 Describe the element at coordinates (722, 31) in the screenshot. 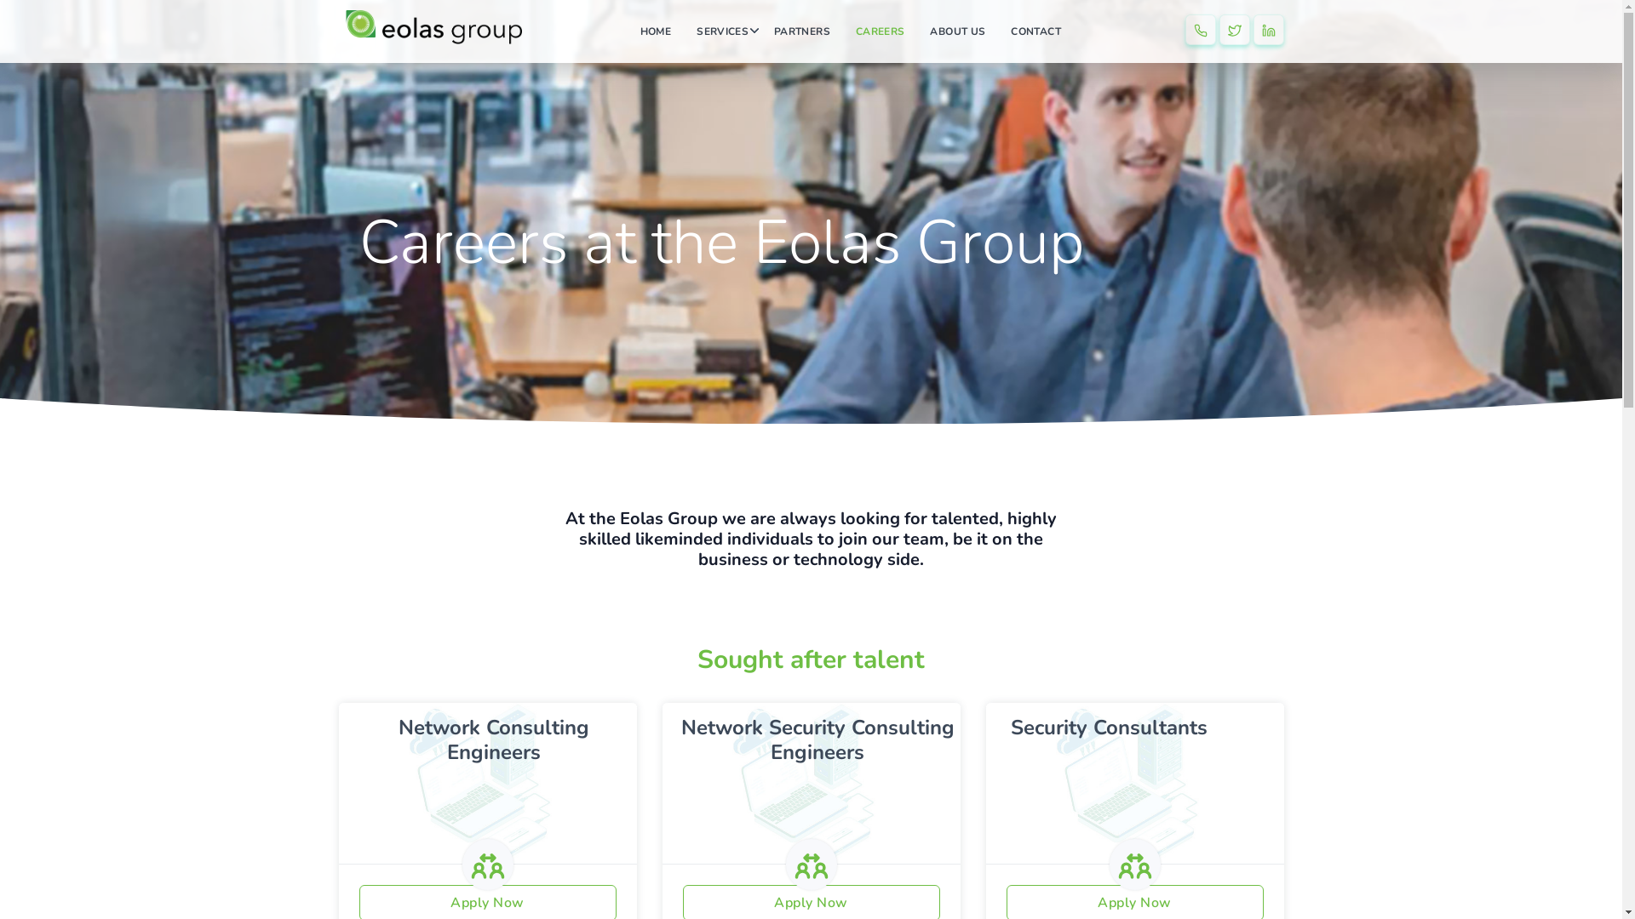

I see `SERVICES` at that location.